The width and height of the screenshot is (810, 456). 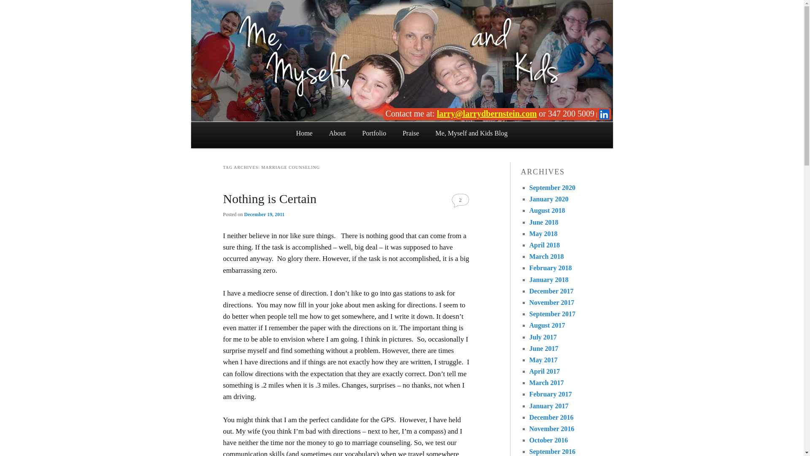 What do you see at coordinates (472, 133) in the screenshot?
I see `Me, Myself and Kids Blog` at bounding box center [472, 133].